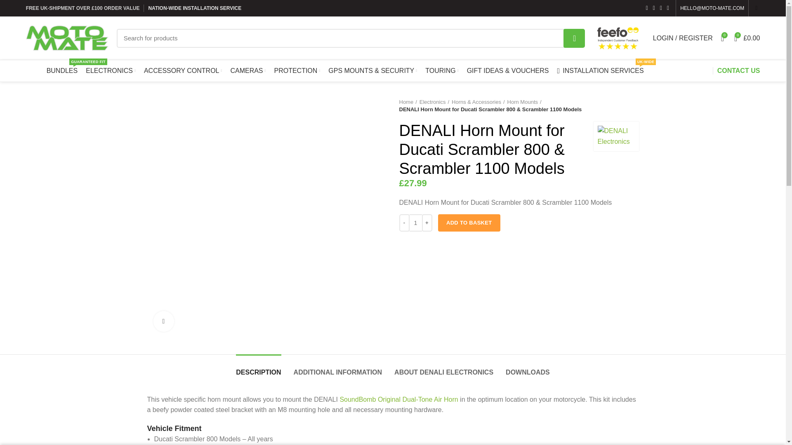 This screenshot has height=445, width=792. Describe the element at coordinates (682, 38) in the screenshot. I see `My account` at that location.